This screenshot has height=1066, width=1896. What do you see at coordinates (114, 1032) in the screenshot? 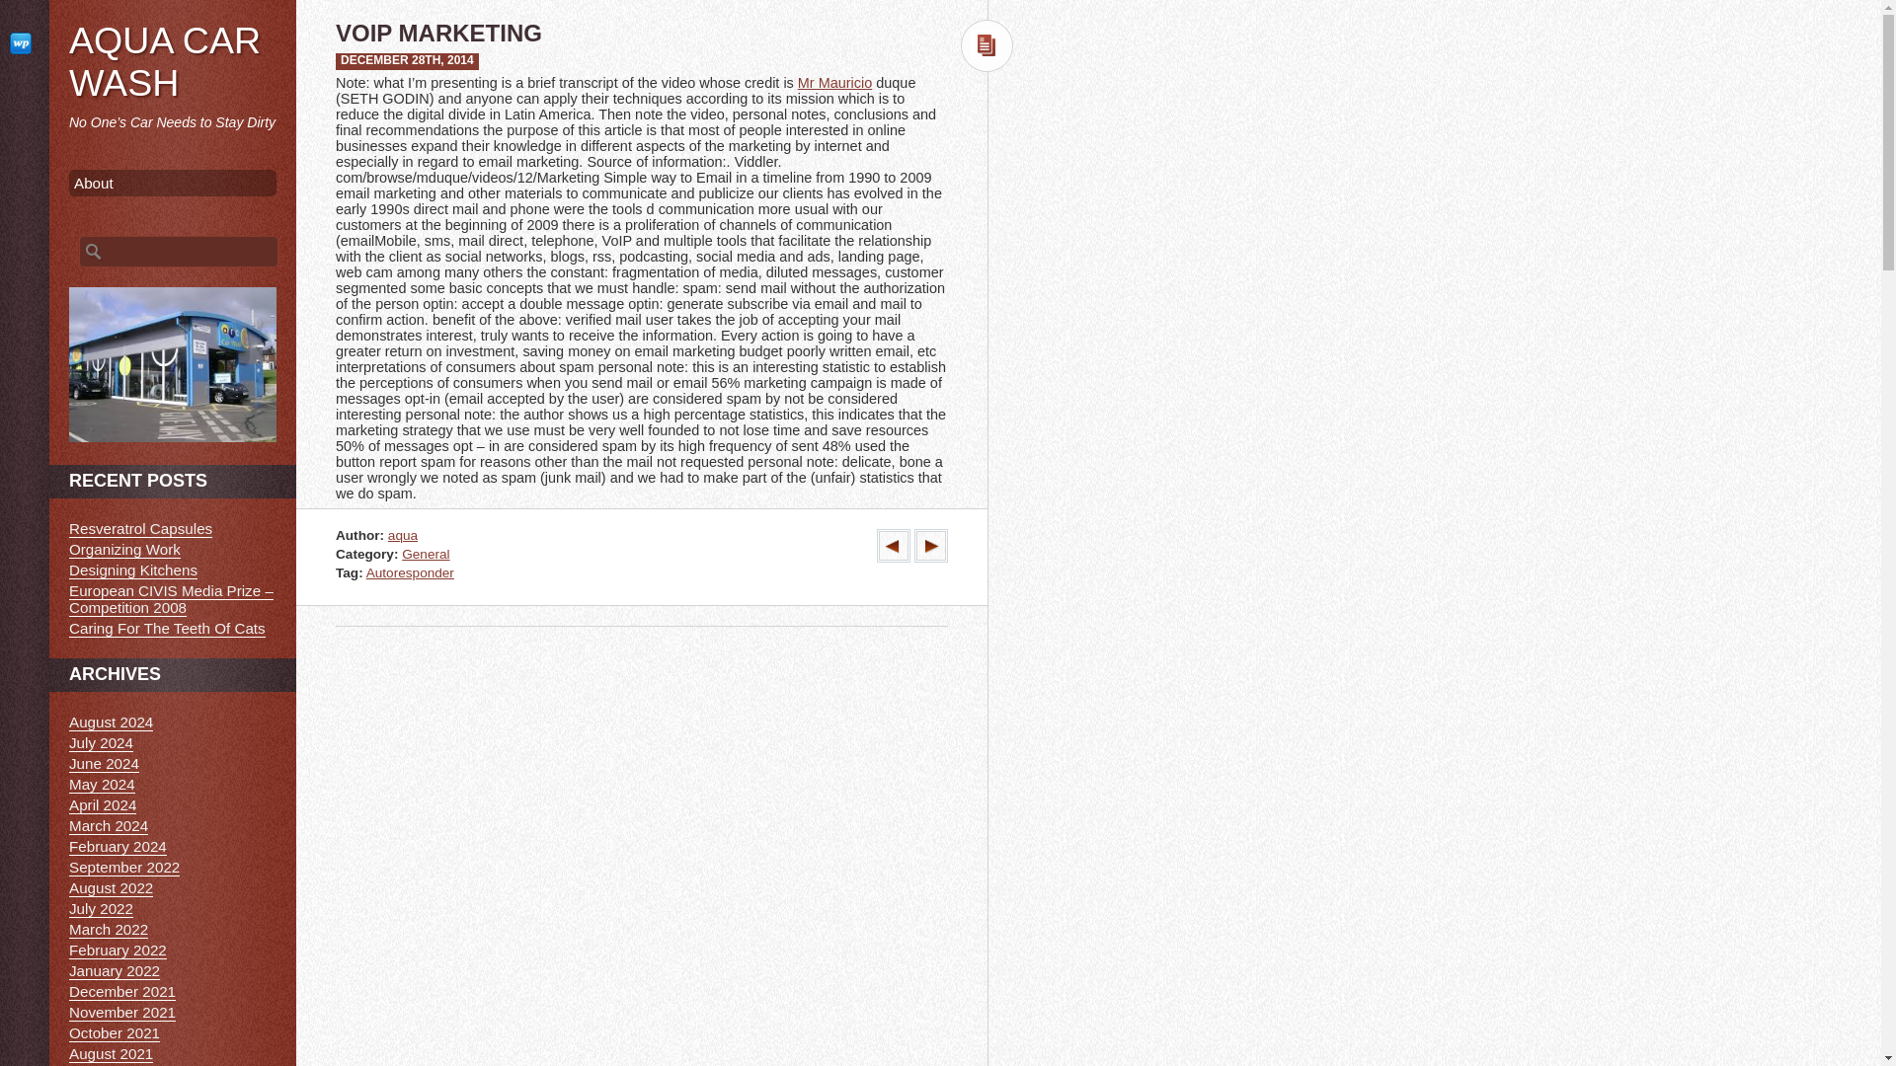
I see `October 2021` at bounding box center [114, 1032].